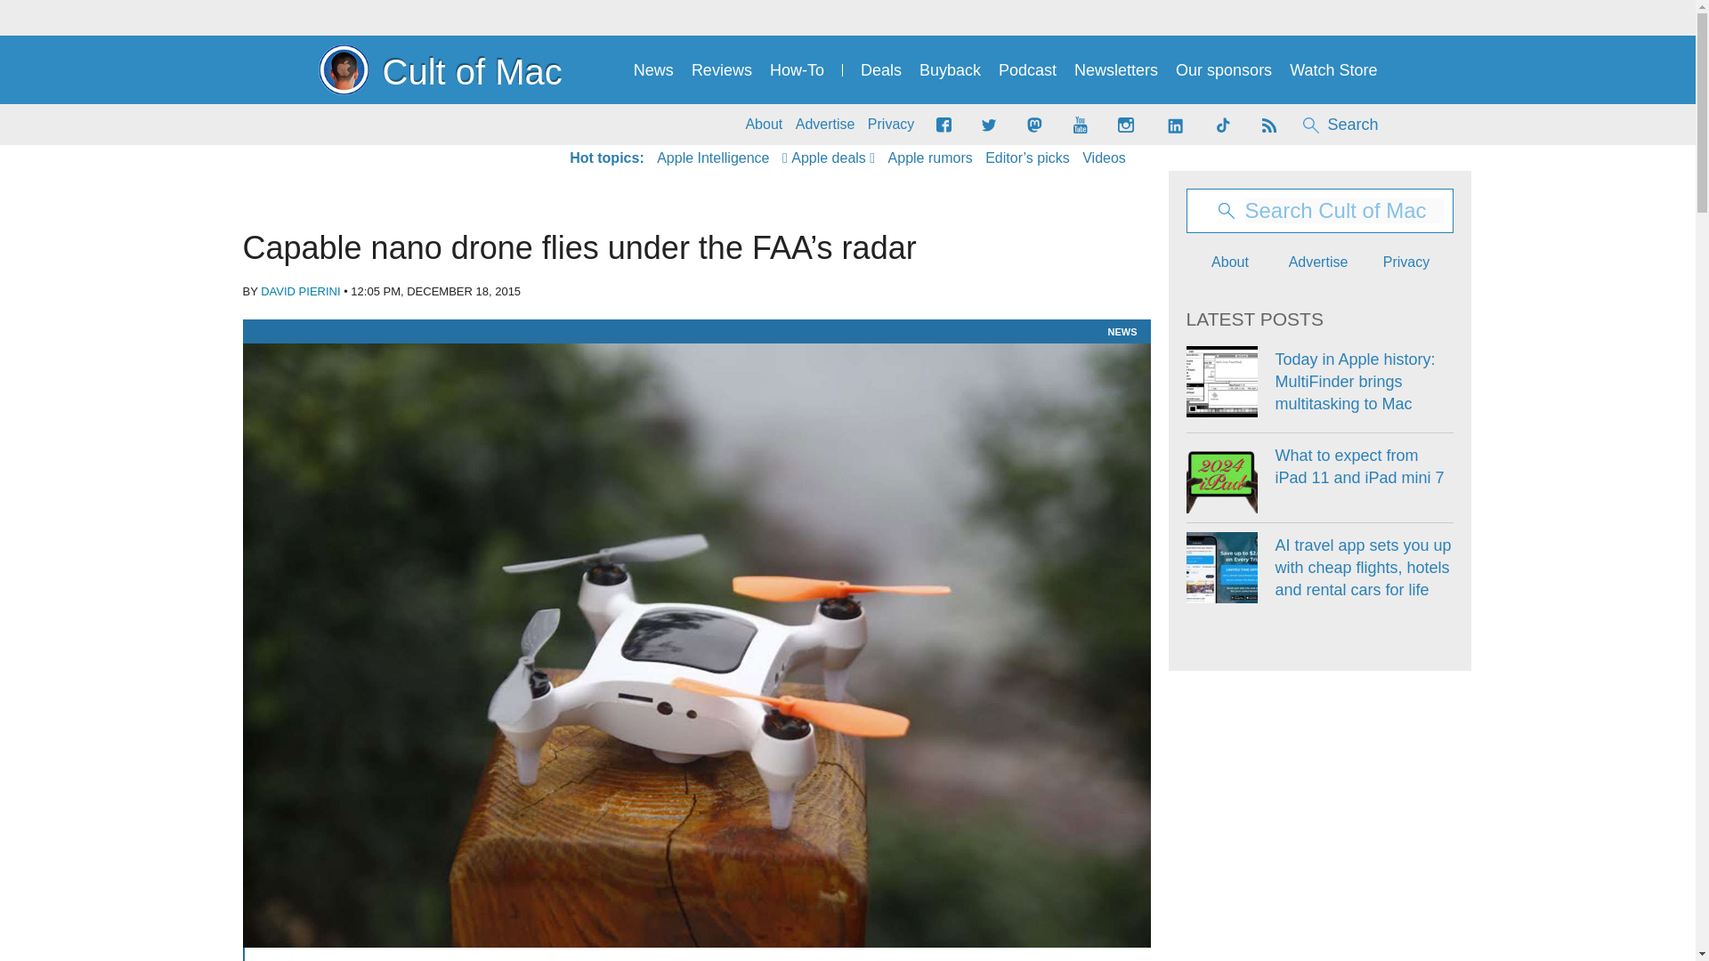 The width and height of the screenshot is (1709, 961). What do you see at coordinates (1104, 158) in the screenshot?
I see `Videos` at bounding box center [1104, 158].